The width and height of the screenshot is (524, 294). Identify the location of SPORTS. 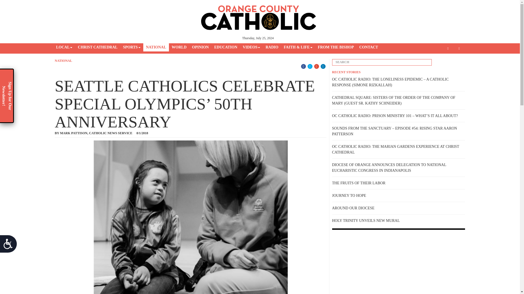
(132, 47).